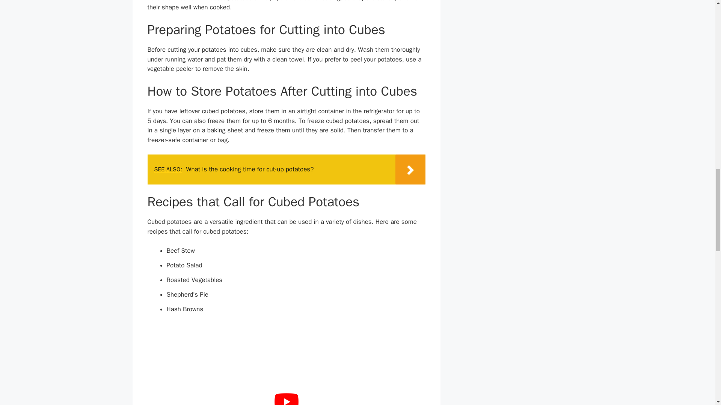  What do you see at coordinates (286, 169) in the screenshot?
I see `SEE ALSO:  What is the cooking time for cut-up potatoes?` at bounding box center [286, 169].